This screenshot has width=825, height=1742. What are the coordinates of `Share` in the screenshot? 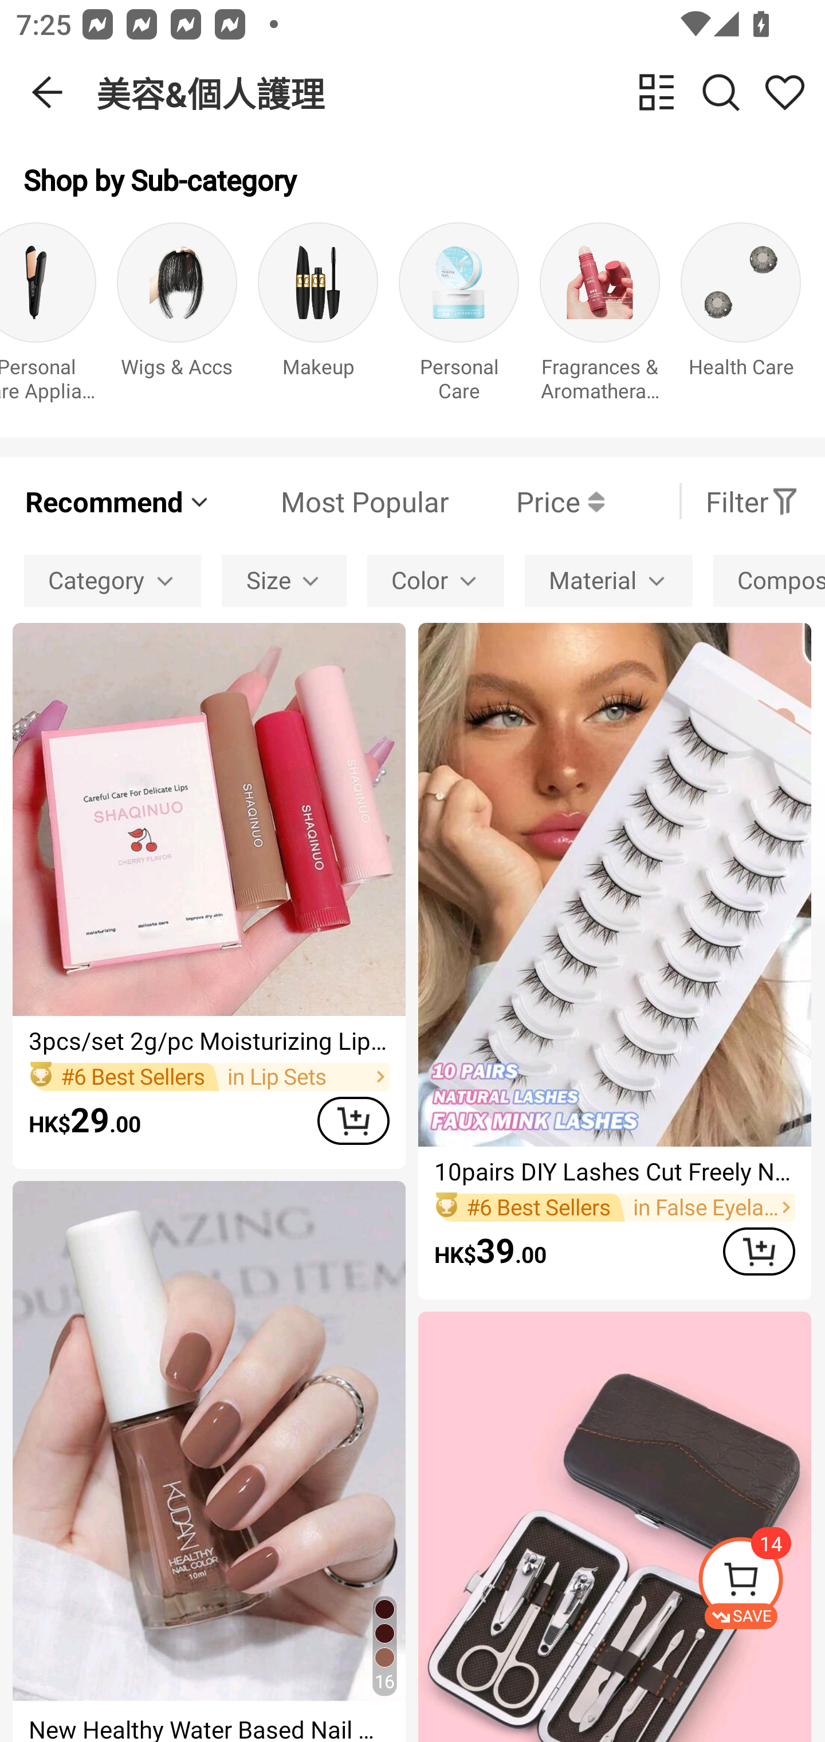 It's located at (784, 92).